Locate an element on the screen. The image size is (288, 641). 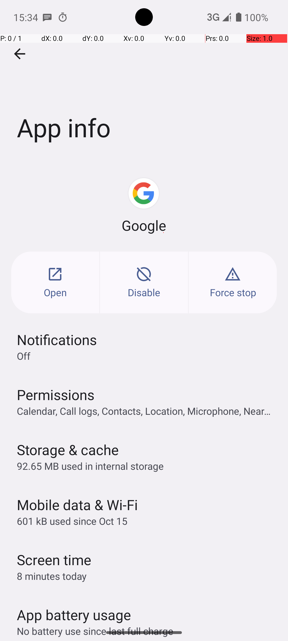
92.65 MB used in internal storage is located at coordinates (90, 466).